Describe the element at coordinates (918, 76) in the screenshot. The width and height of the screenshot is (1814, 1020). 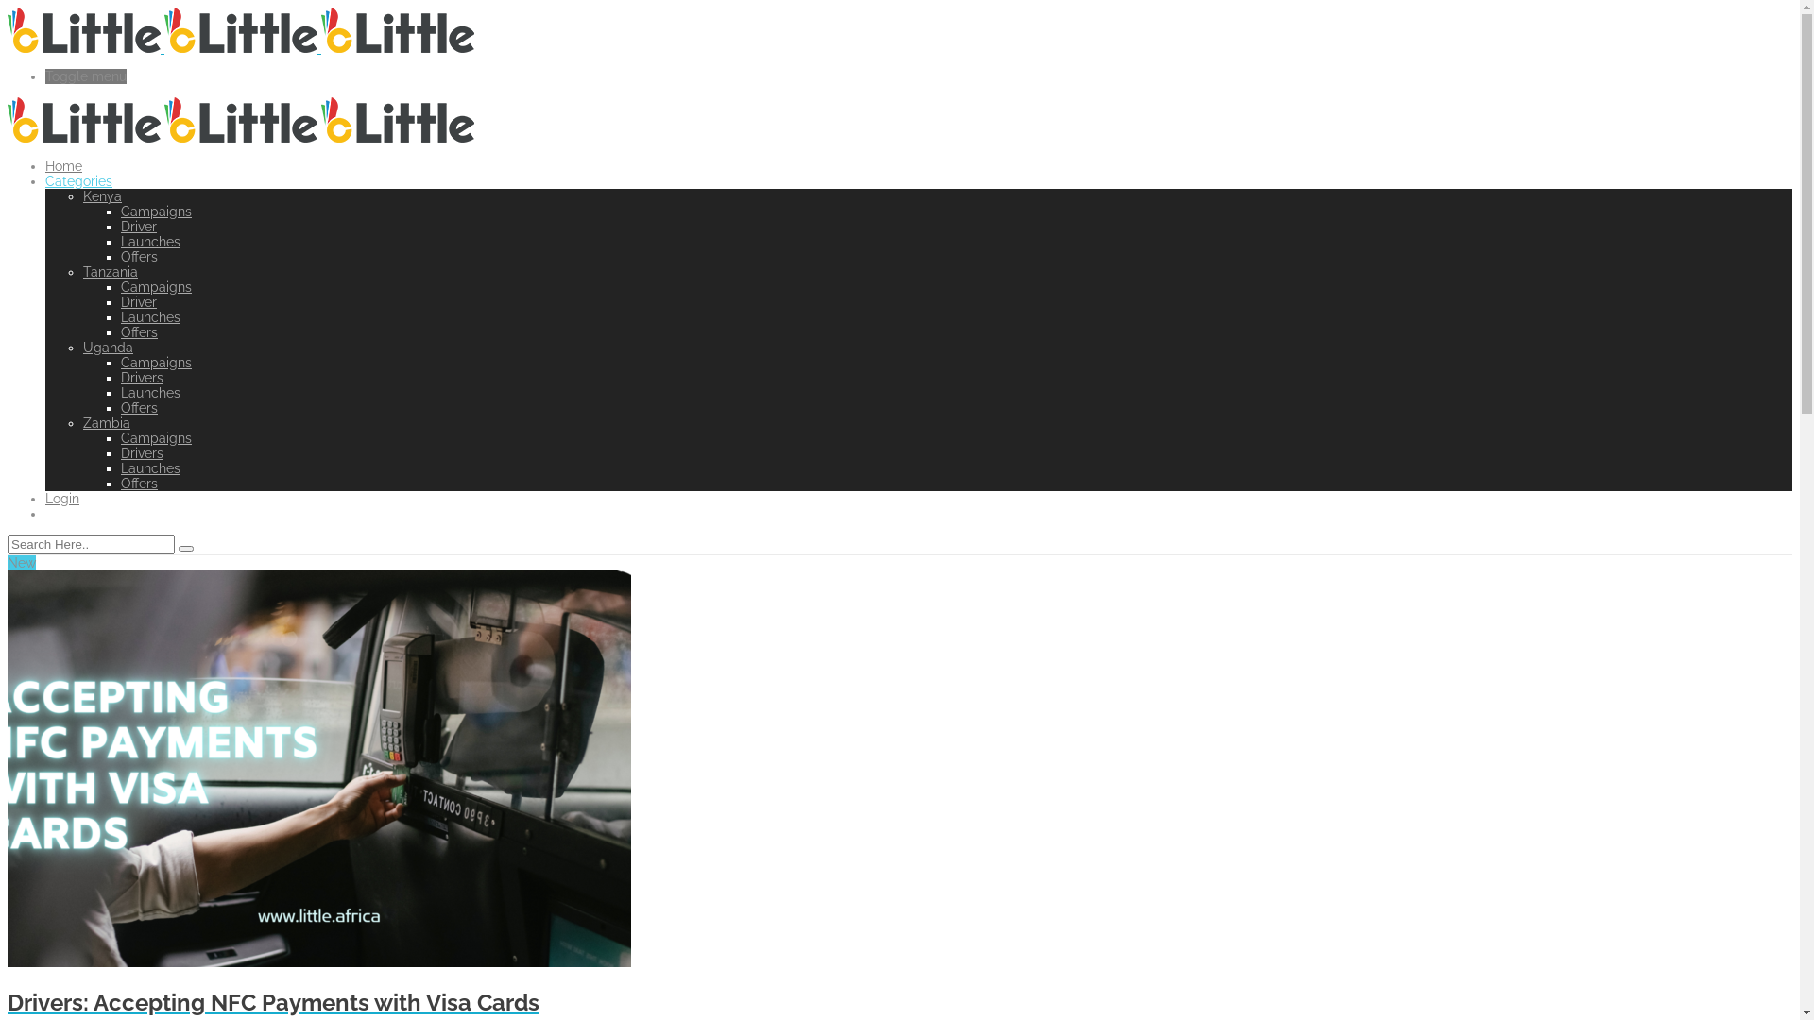
I see `Toggle menu` at that location.